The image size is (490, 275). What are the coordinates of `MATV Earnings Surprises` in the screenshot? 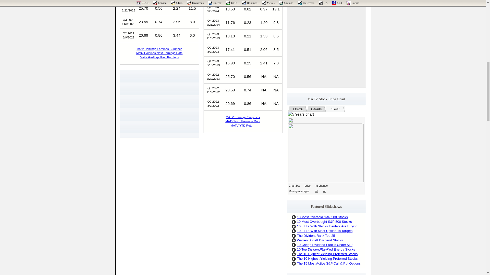 It's located at (243, 117).